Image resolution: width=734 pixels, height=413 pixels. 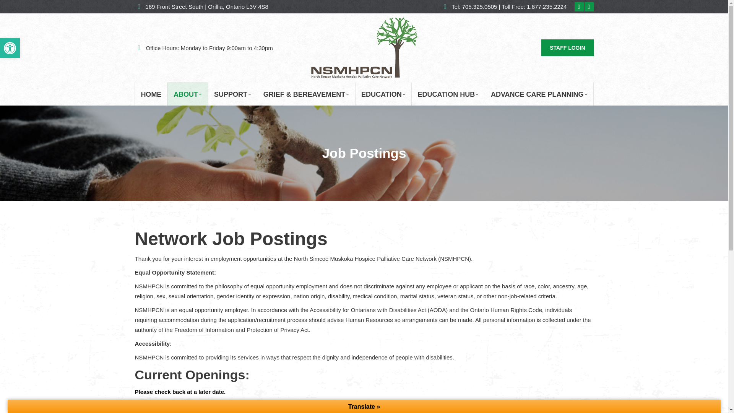 What do you see at coordinates (579, 7) in the screenshot?
I see `SUPPORT` at bounding box center [579, 7].